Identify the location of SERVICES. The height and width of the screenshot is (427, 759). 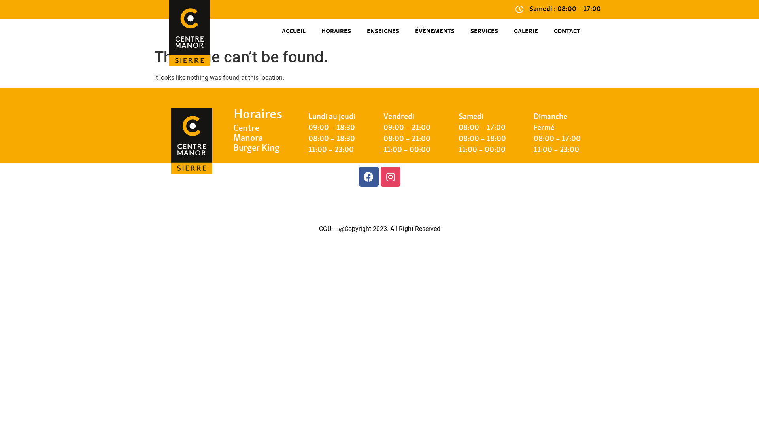
(484, 32).